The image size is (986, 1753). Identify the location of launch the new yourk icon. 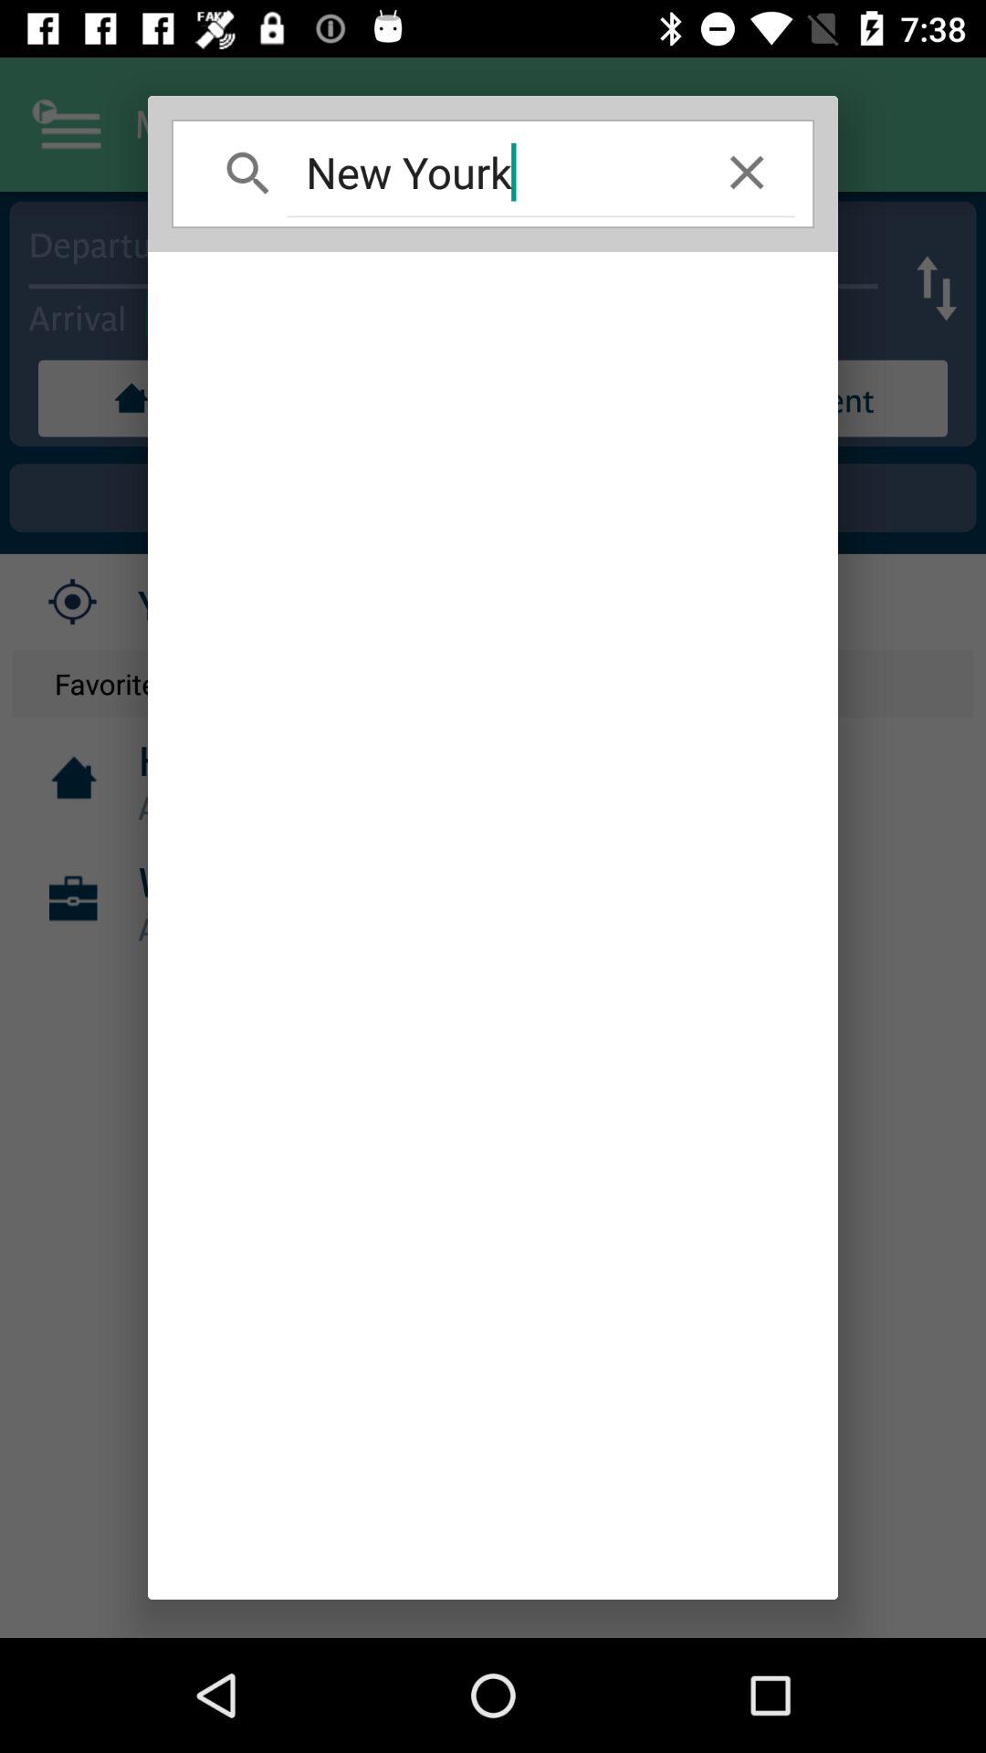
(493, 172).